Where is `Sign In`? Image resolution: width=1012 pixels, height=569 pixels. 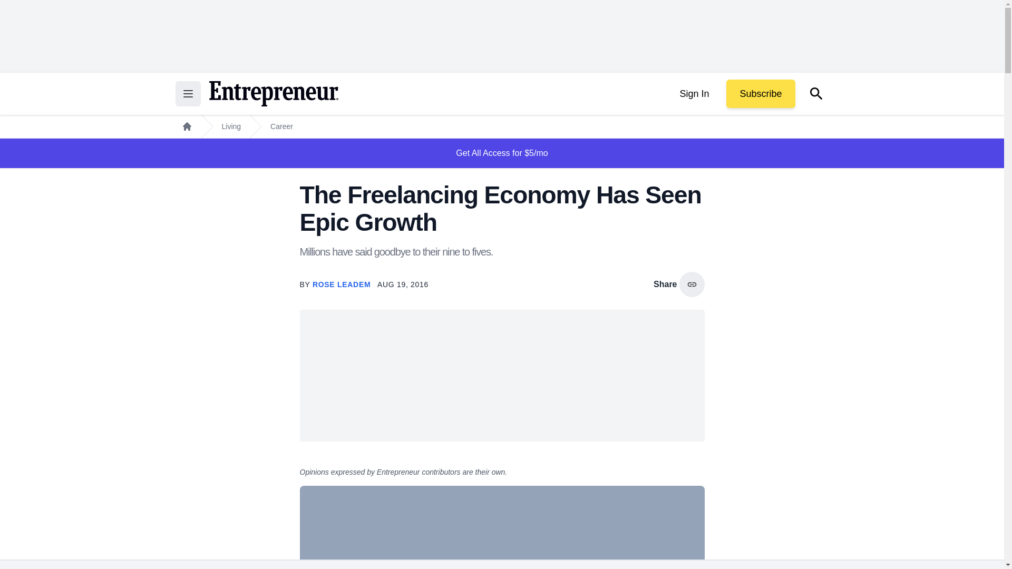 Sign In is located at coordinates (694, 94).